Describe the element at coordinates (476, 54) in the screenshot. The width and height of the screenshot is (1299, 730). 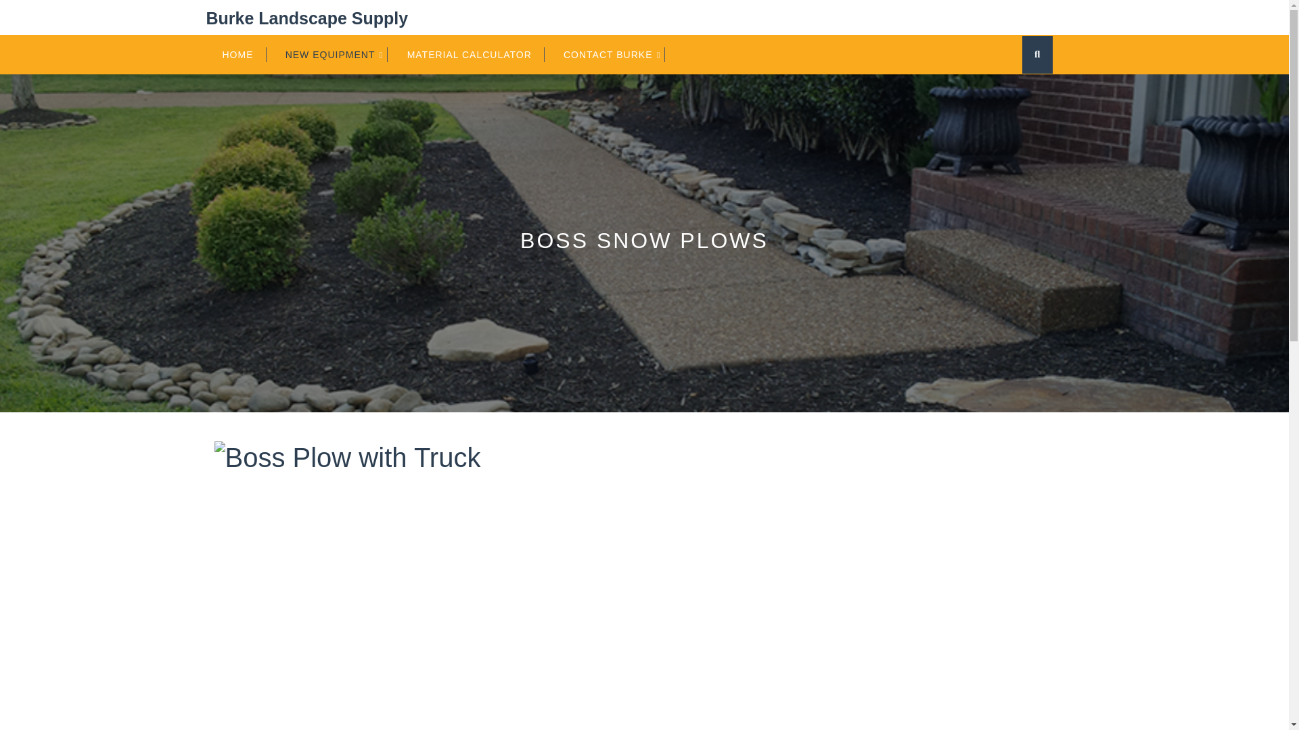
I see `MATERIAL CALCULATOR` at that location.